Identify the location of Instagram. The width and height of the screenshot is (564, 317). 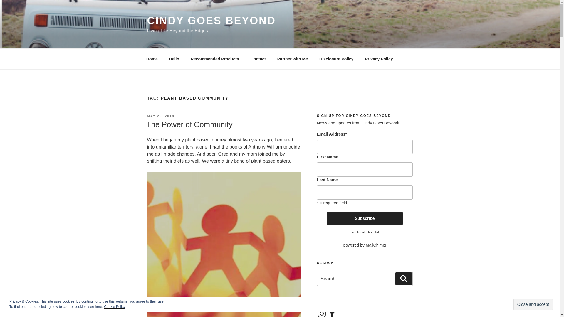
(322, 313).